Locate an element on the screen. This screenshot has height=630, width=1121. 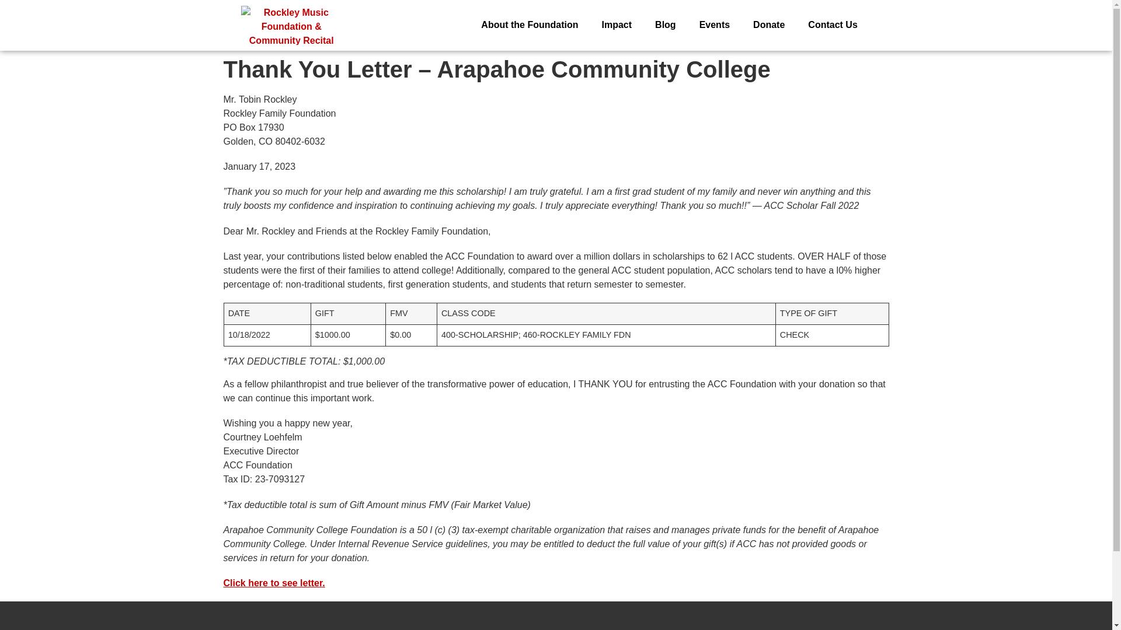
Donate is located at coordinates (768, 24).